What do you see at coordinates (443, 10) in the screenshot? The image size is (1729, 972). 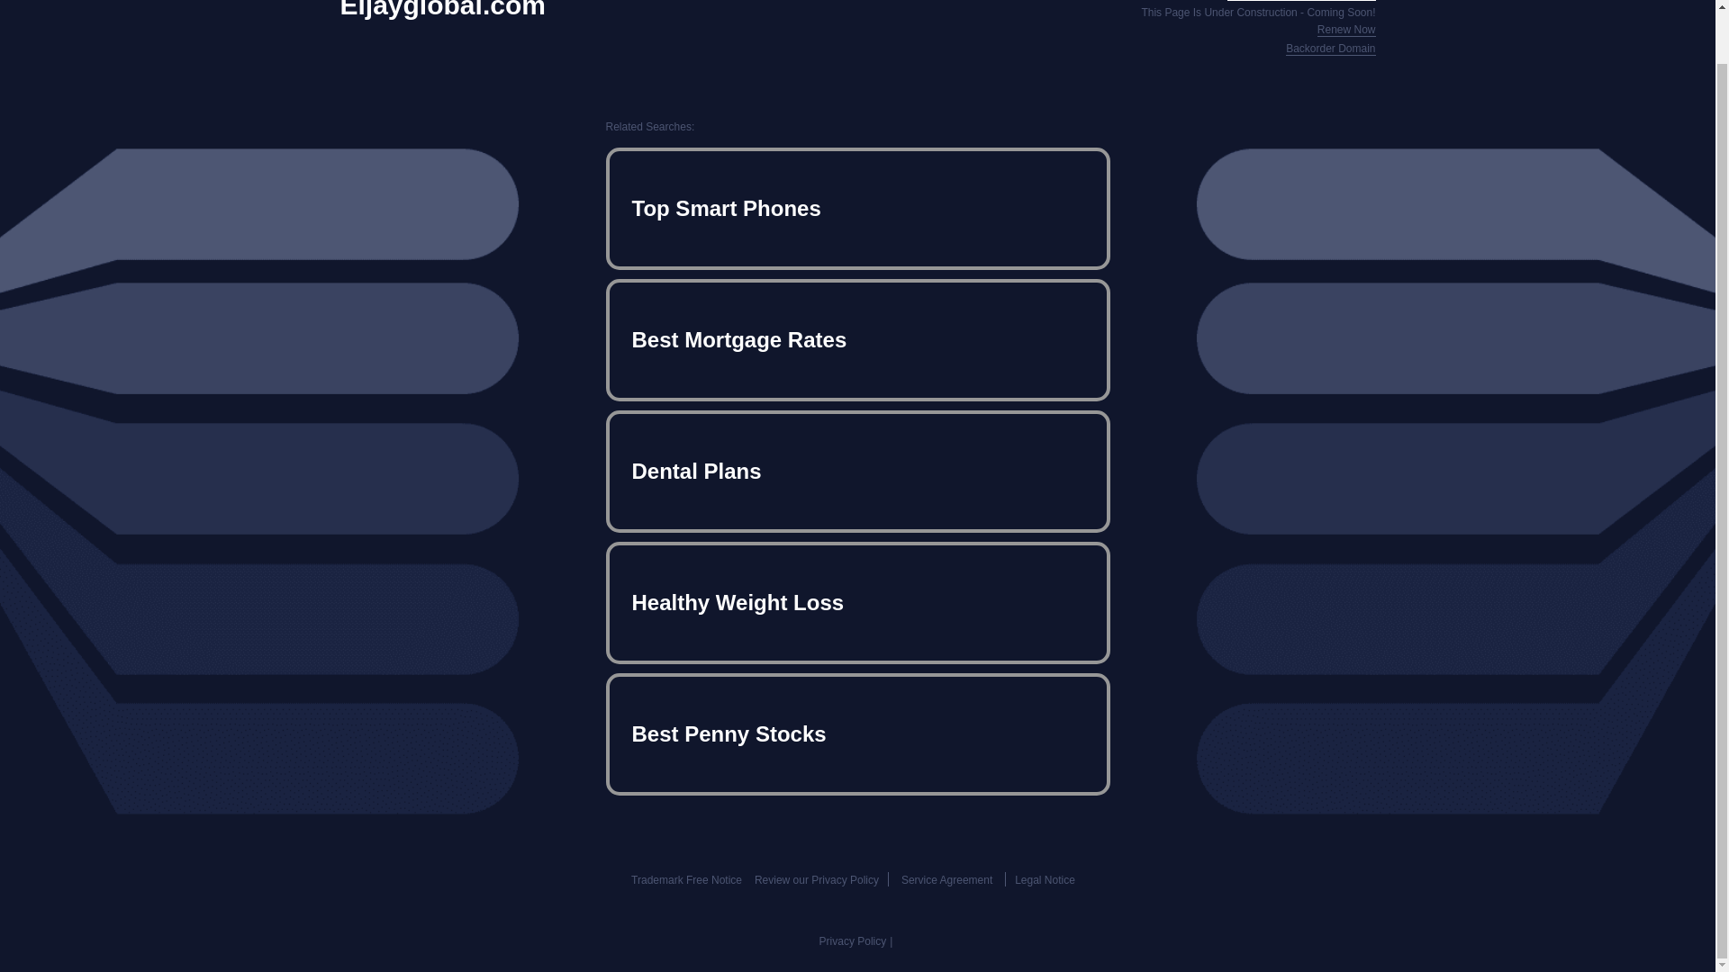 I see `Eljayglobal.com` at bounding box center [443, 10].